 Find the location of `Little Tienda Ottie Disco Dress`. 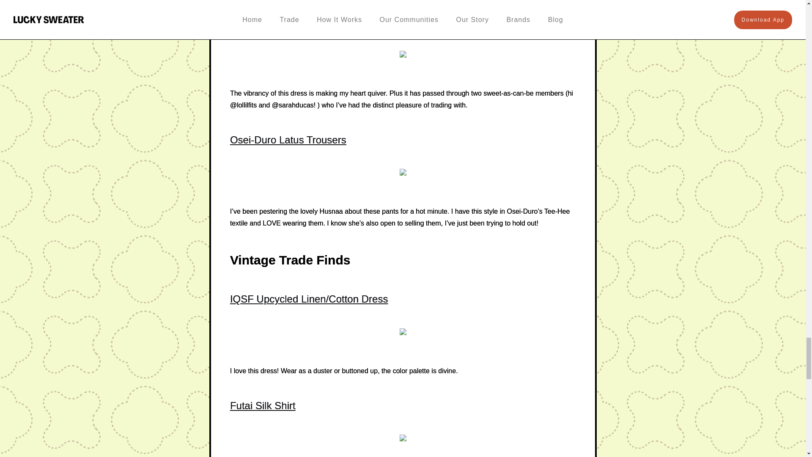

Little Tienda Ottie Disco Dress is located at coordinates (298, 21).